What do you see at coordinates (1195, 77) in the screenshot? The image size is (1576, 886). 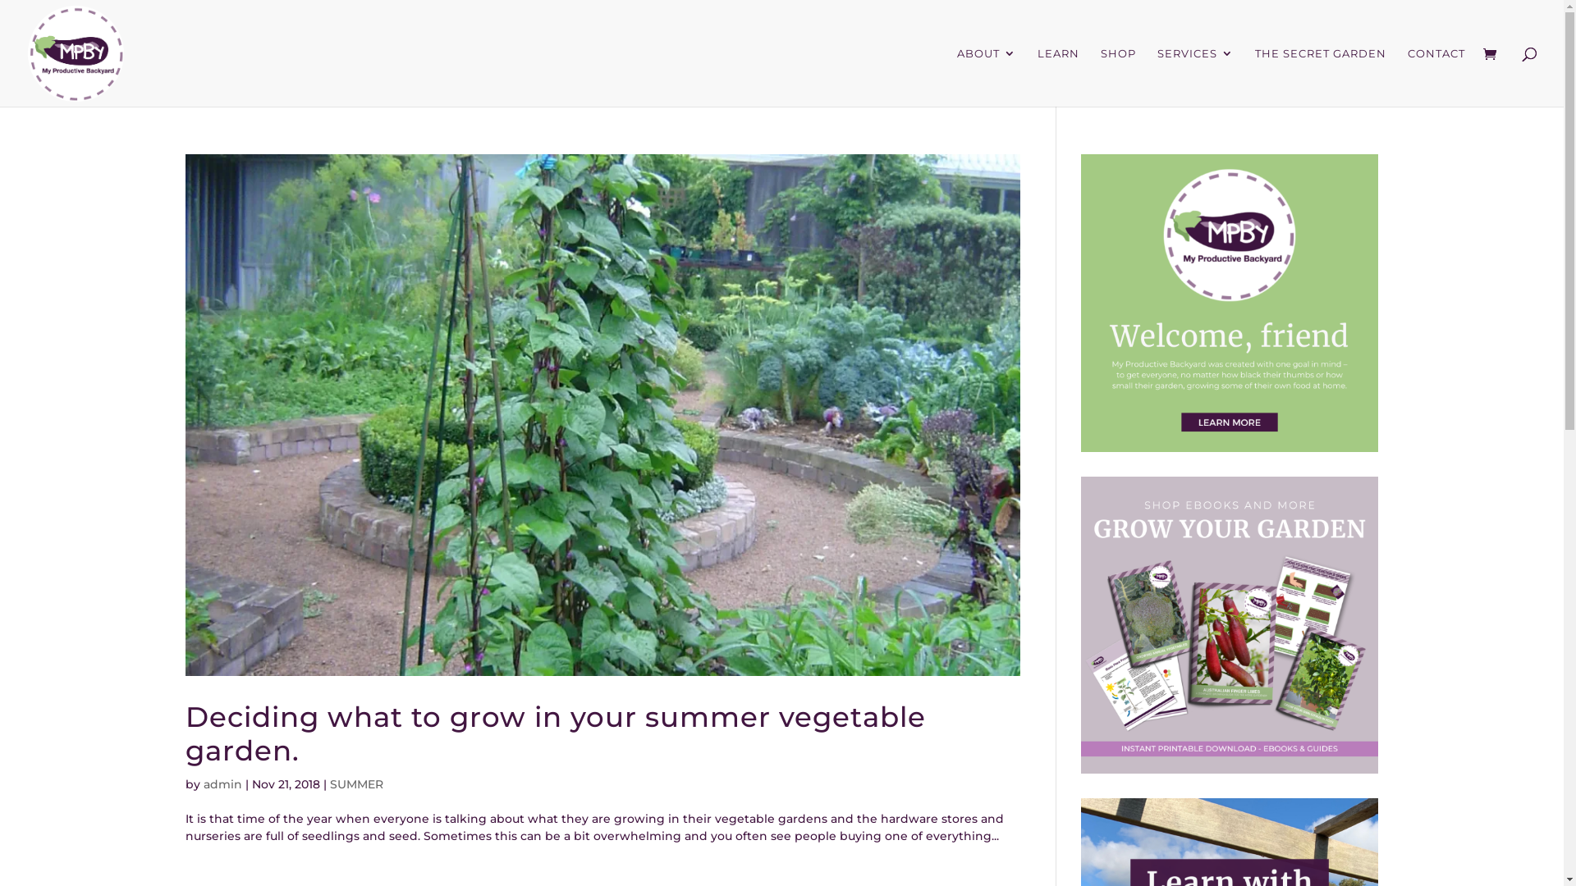 I see `SERVICES` at bounding box center [1195, 77].